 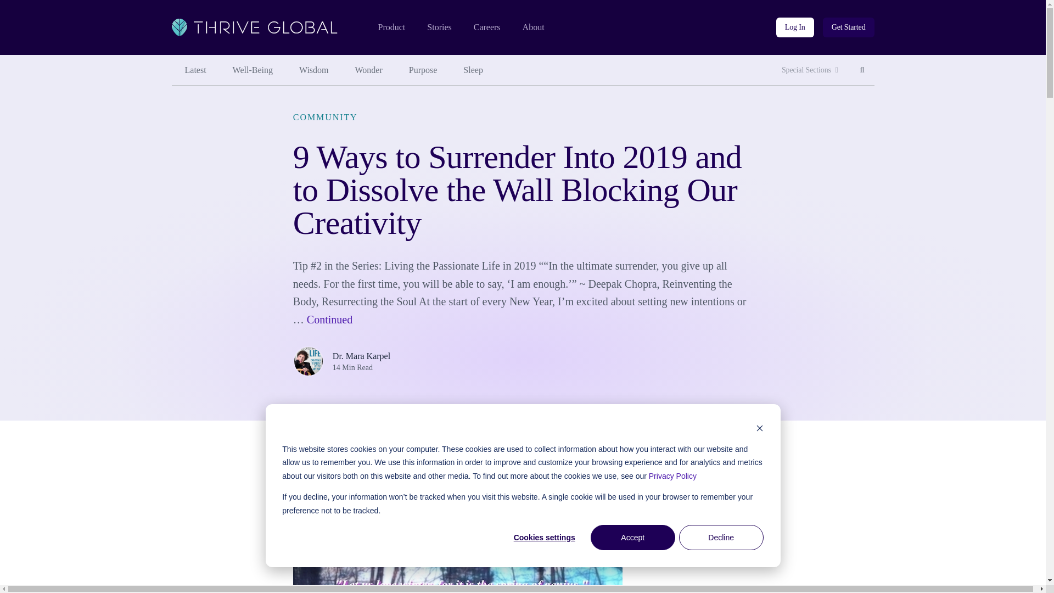 What do you see at coordinates (473, 70) in the screenshot?
I see `Sleep` at bounding box center [473, 70].